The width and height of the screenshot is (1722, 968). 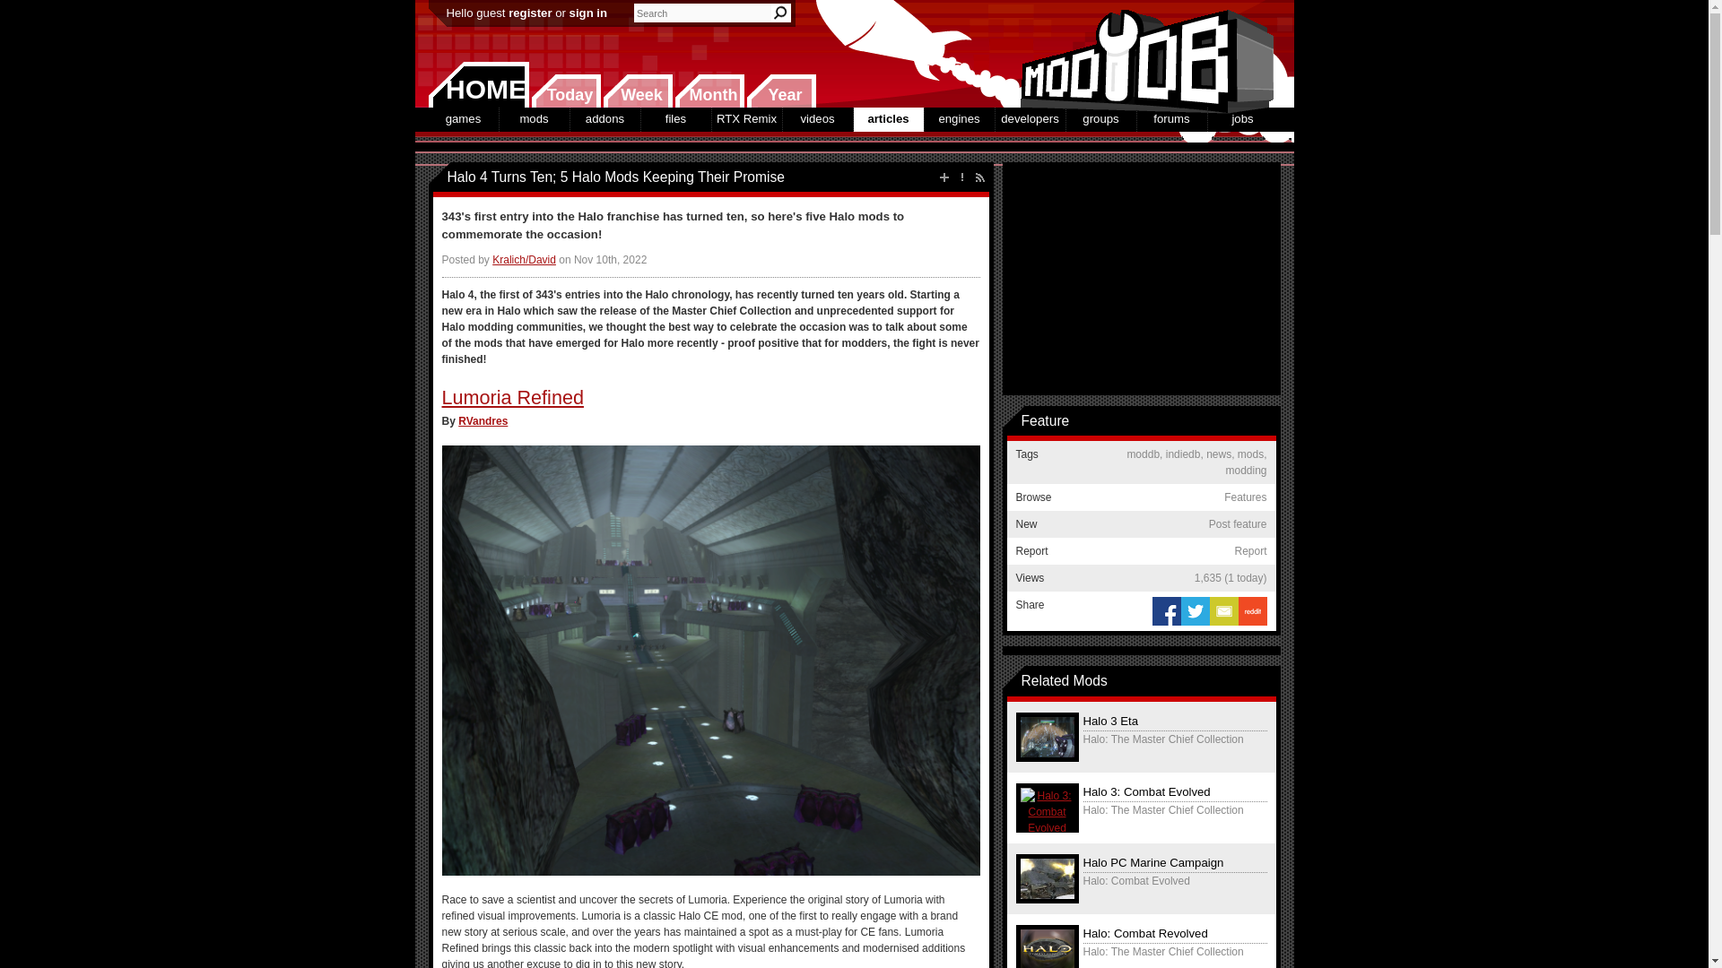 I want to click on RSS, so click(x=979, y=177).